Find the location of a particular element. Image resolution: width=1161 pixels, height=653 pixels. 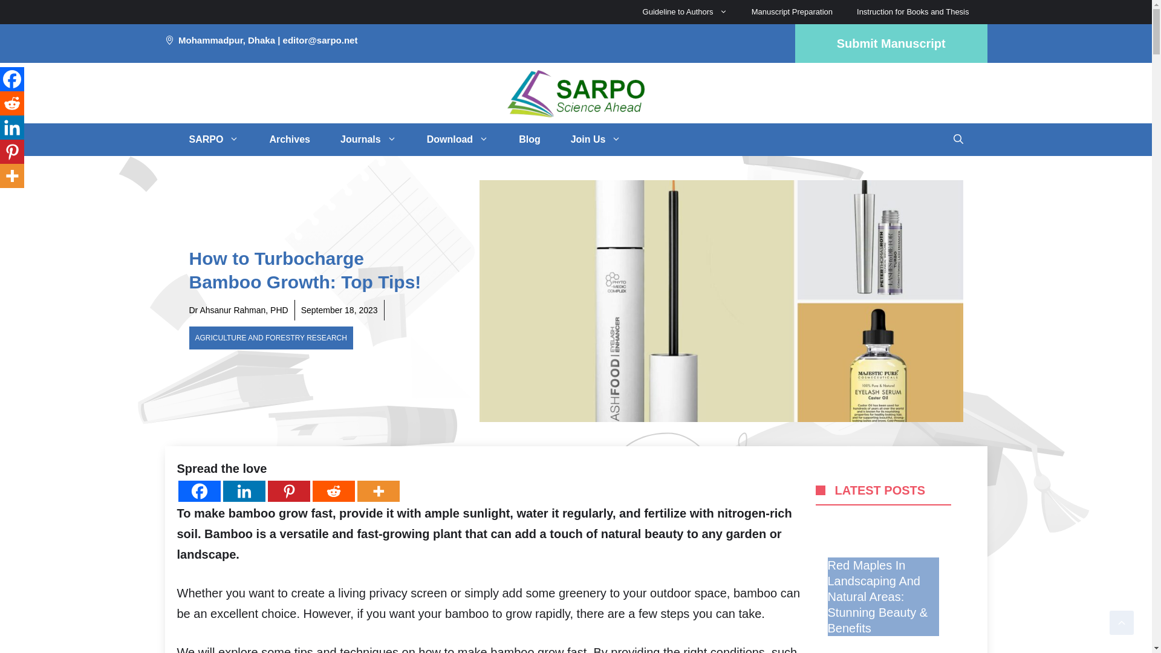

Facebook is located at coordinates (198, 491).